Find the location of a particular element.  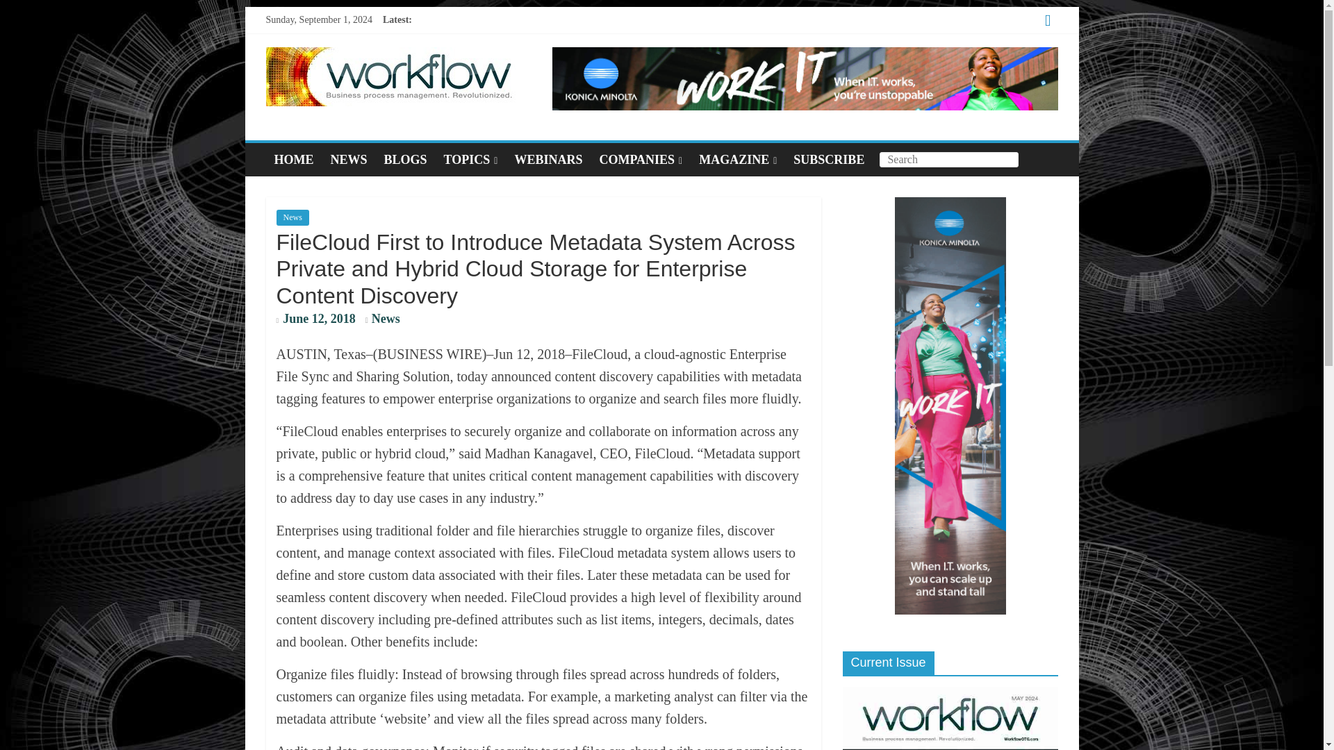

News is located at coordinates (386, 318).